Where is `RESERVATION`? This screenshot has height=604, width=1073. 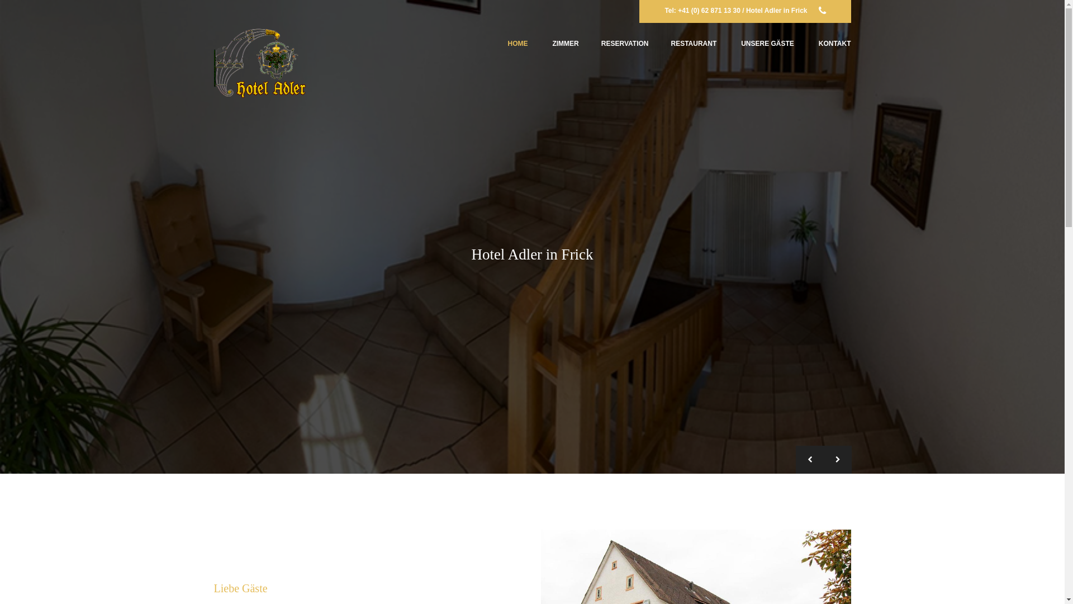 RESERVATION is located at coordinates (625, 44).